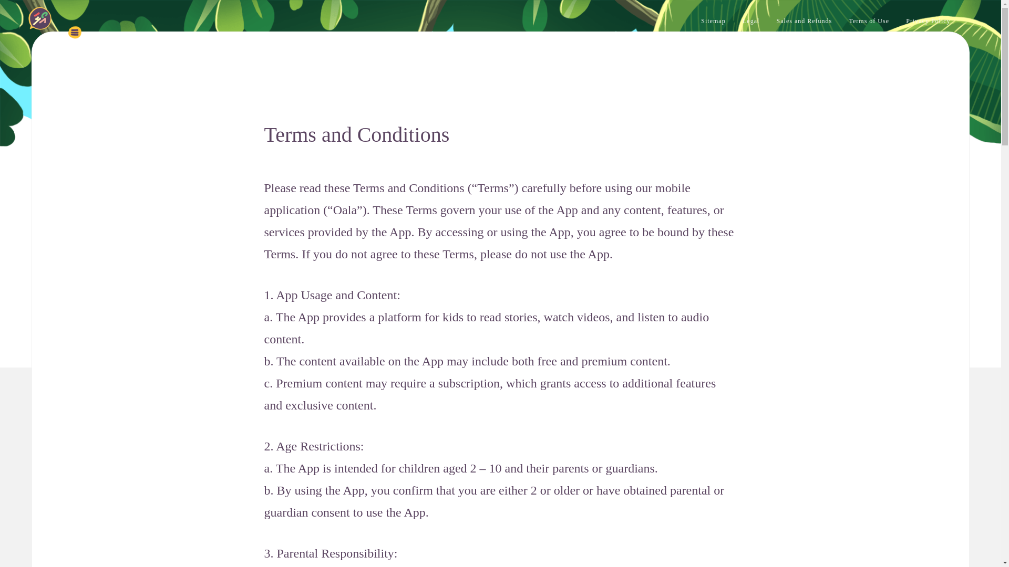 The height and width of the screenshot is (567, 1009). Describe the element at coordinates (713, 21) in the screenshot. I see `Sitemap` at that location.